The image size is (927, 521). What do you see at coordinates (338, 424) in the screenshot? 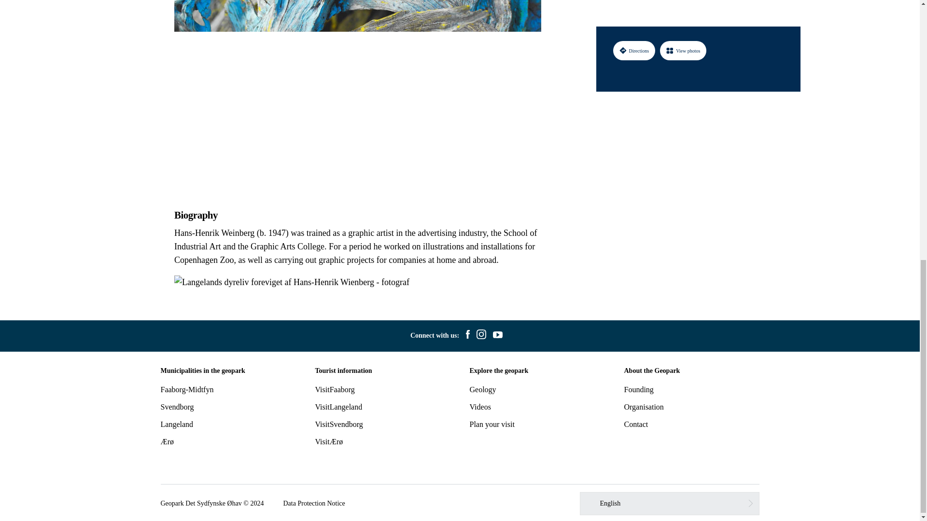
I see `VisitSvendborg` at bounding box center [338, 424].